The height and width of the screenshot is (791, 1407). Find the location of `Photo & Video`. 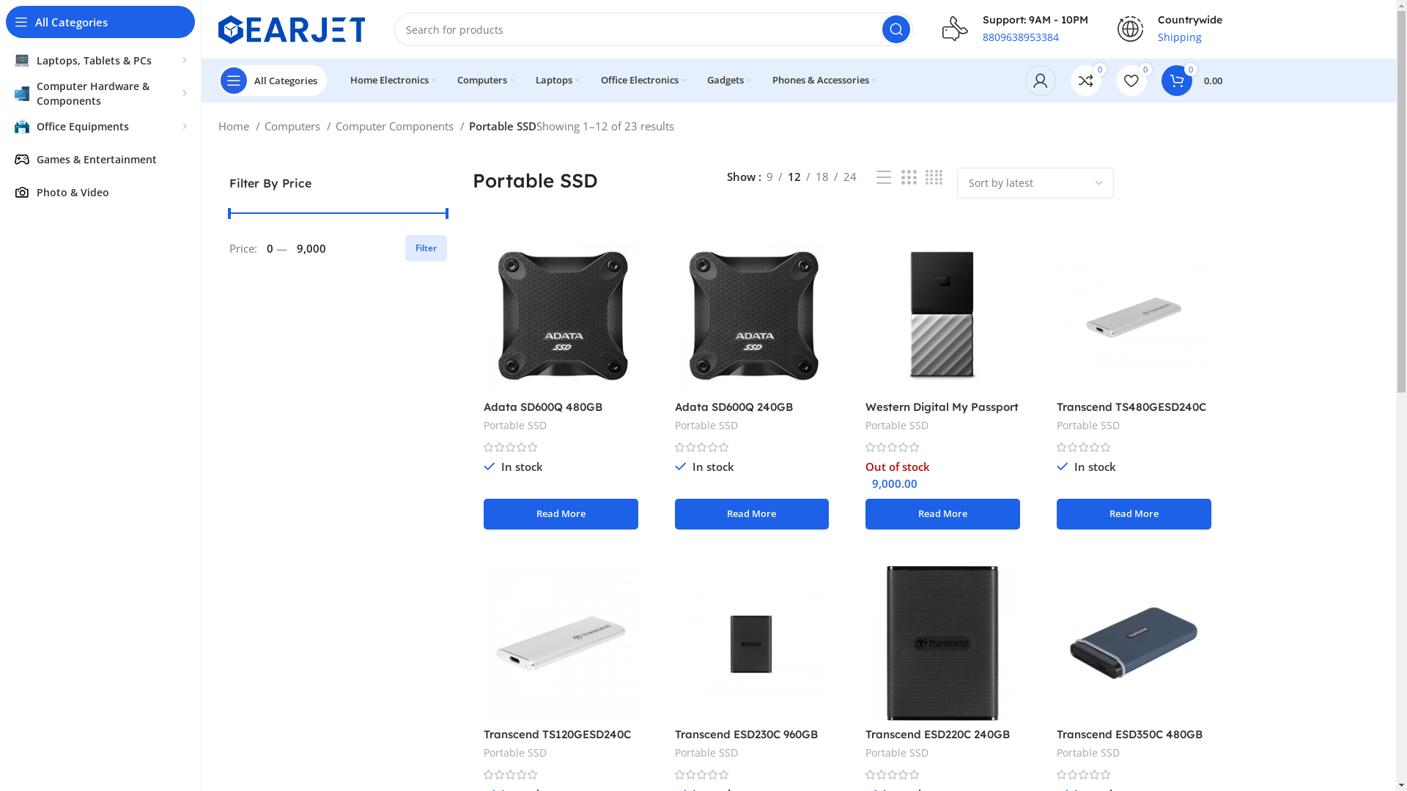

Photo & Video is located at coordinates (100, 192).